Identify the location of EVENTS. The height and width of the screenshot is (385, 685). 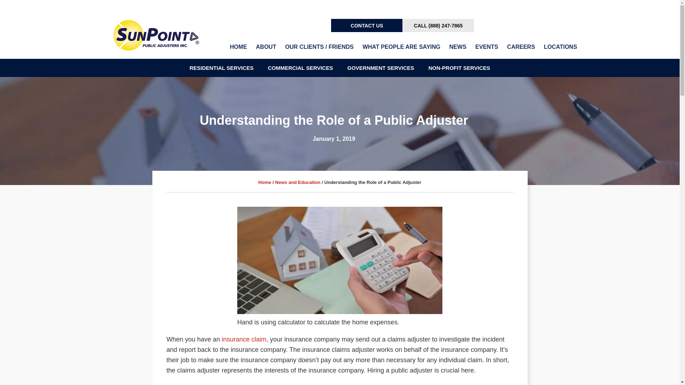
(486, 47).